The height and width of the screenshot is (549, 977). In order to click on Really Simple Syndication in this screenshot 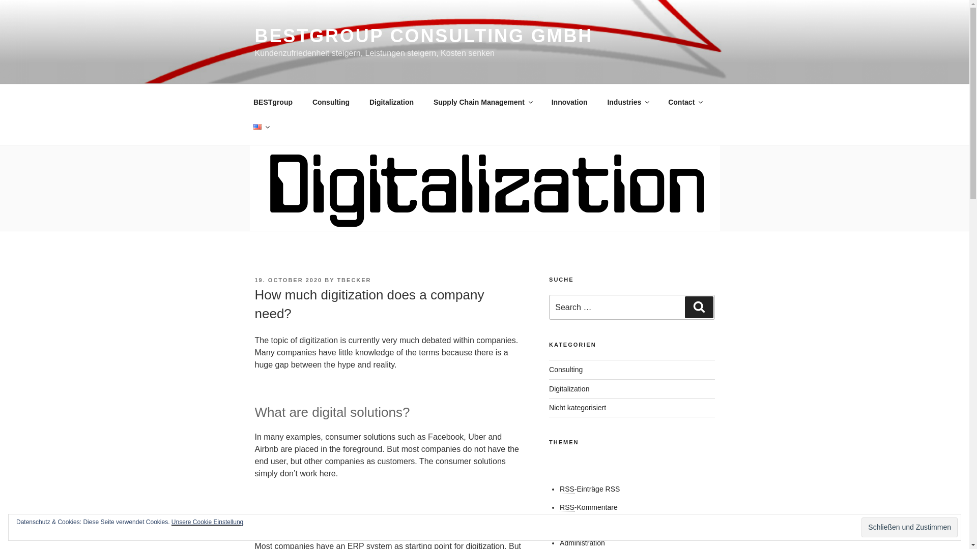, I will do `click(567, 489)`.